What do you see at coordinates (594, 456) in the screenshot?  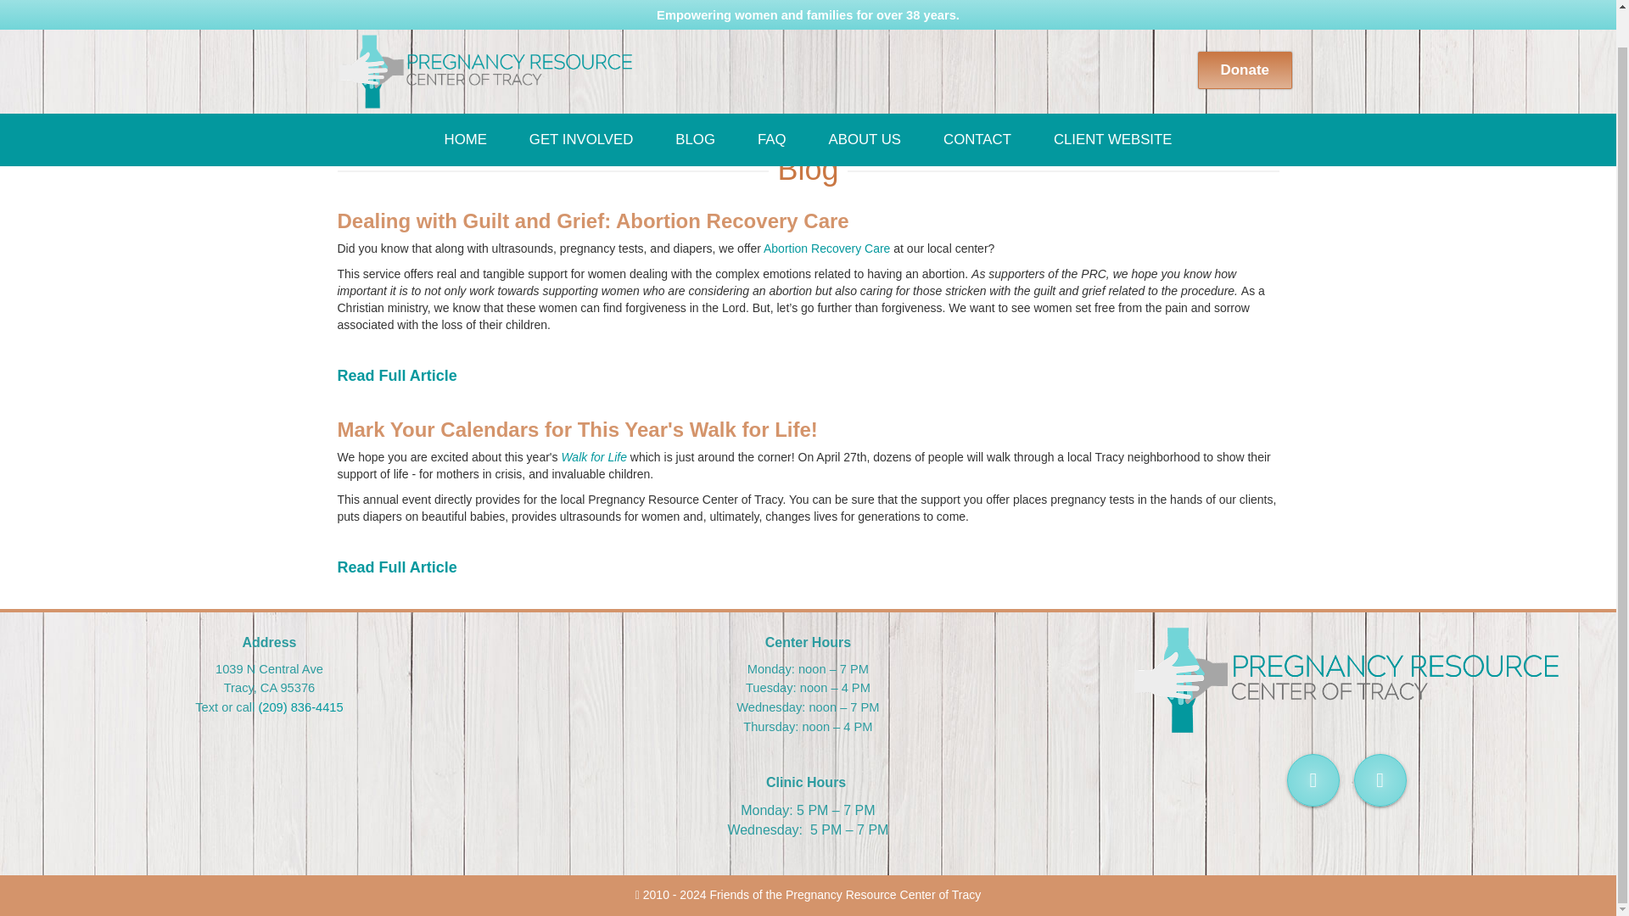 I see `Walk for Life` at bounding box center [594, 456].